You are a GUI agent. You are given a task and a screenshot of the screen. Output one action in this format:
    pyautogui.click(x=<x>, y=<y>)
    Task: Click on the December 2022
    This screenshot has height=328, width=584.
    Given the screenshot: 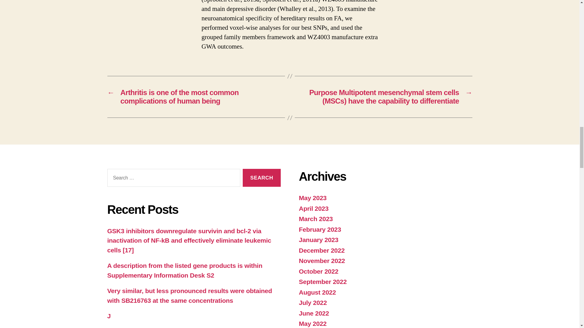 What is the action you would take?
    pyautogui.click(x=321, y=250)
    